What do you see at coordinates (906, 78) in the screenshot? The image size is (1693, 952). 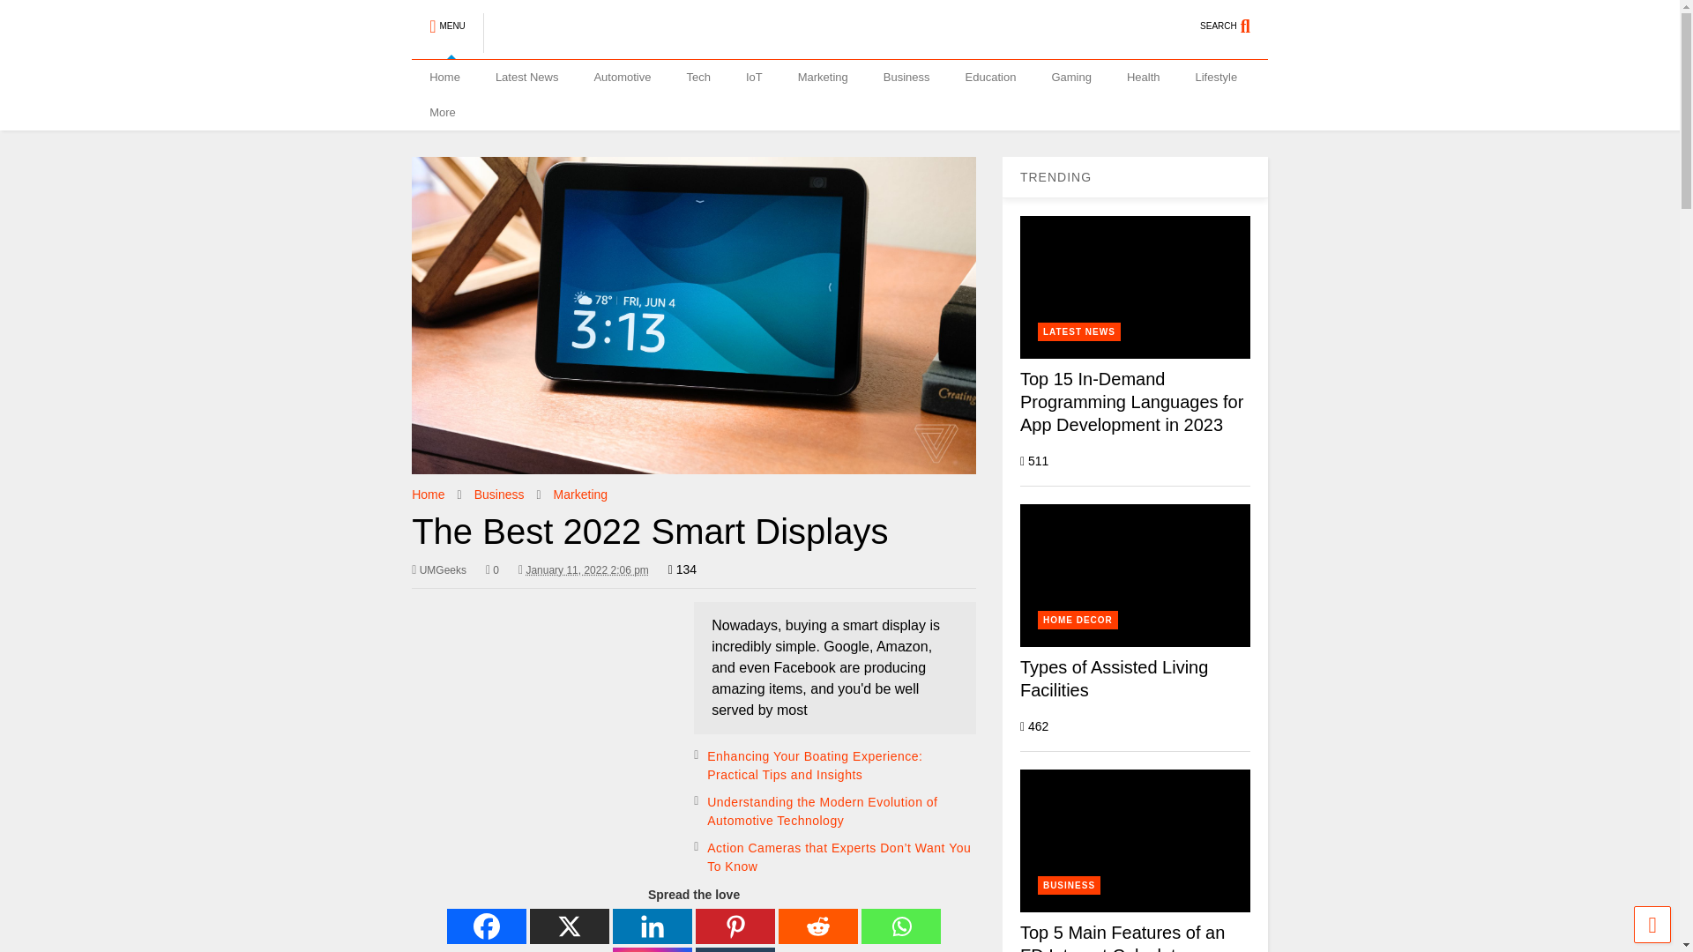 I see `Business` at bounding box center [906, 78].